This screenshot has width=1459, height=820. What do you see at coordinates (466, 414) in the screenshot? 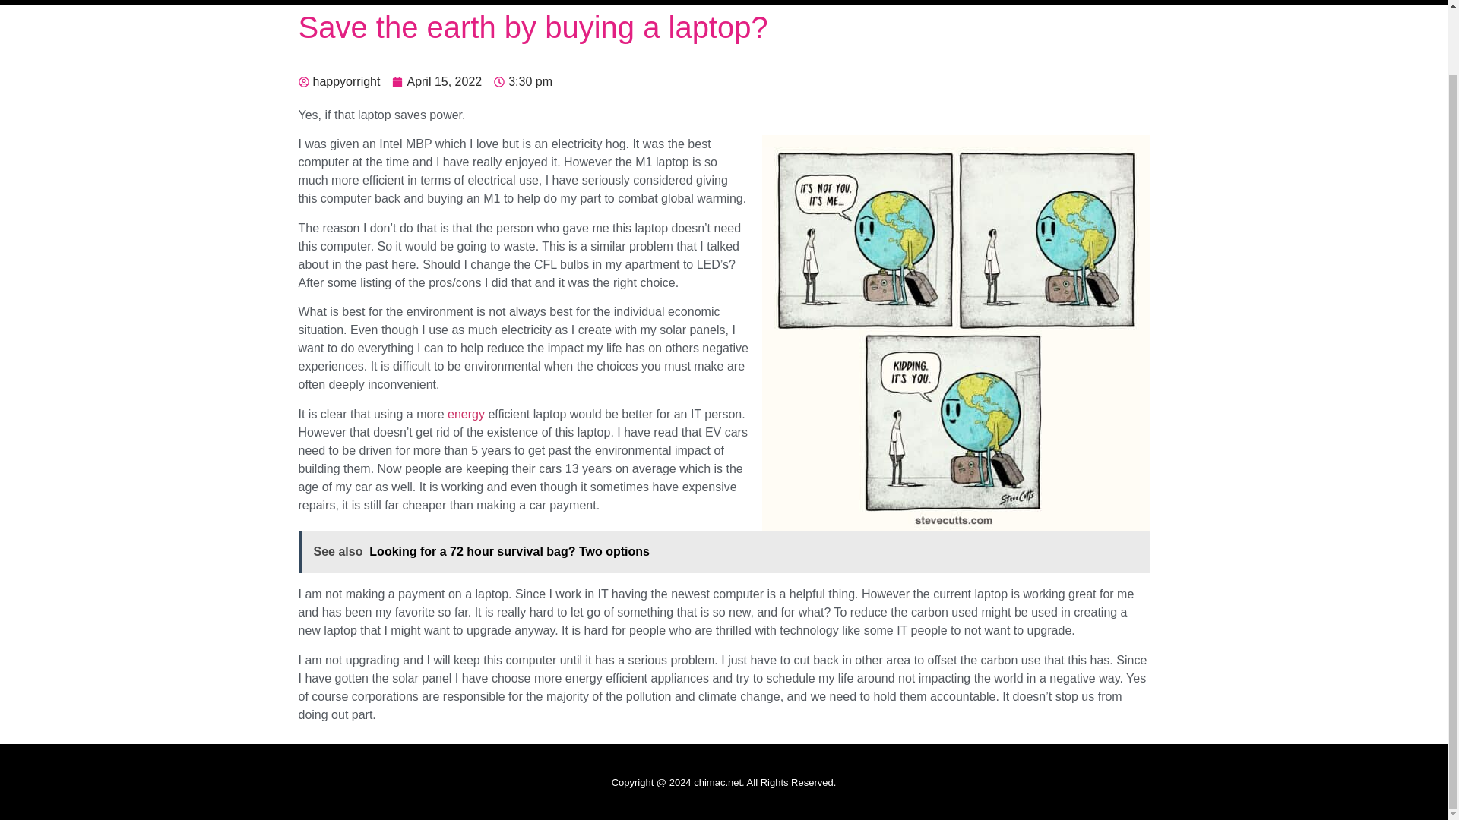
I see `energy` at bounding box center [466, 414].